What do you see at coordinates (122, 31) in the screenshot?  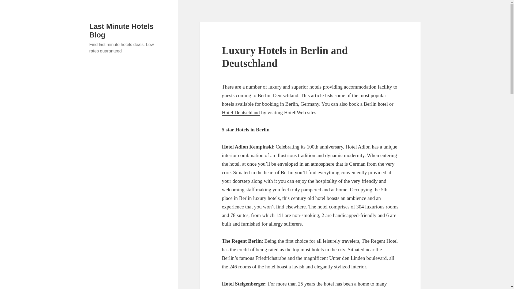 I see `Last Minute Hotels Blog` at bounding box center [122, 31].